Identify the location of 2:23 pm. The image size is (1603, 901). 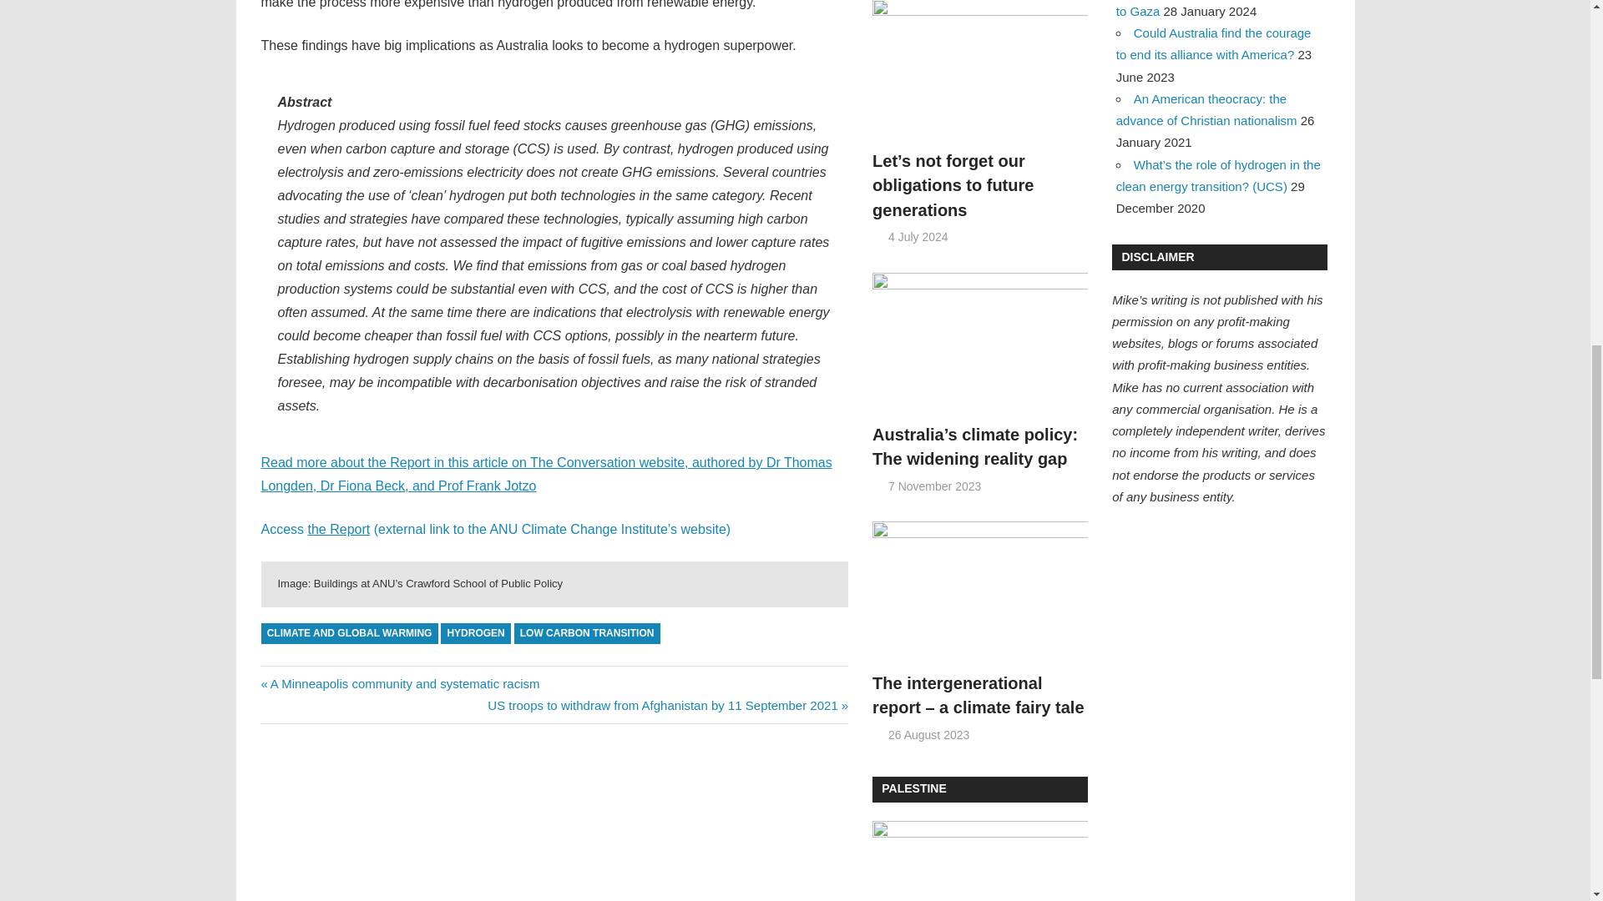
(934, 486).